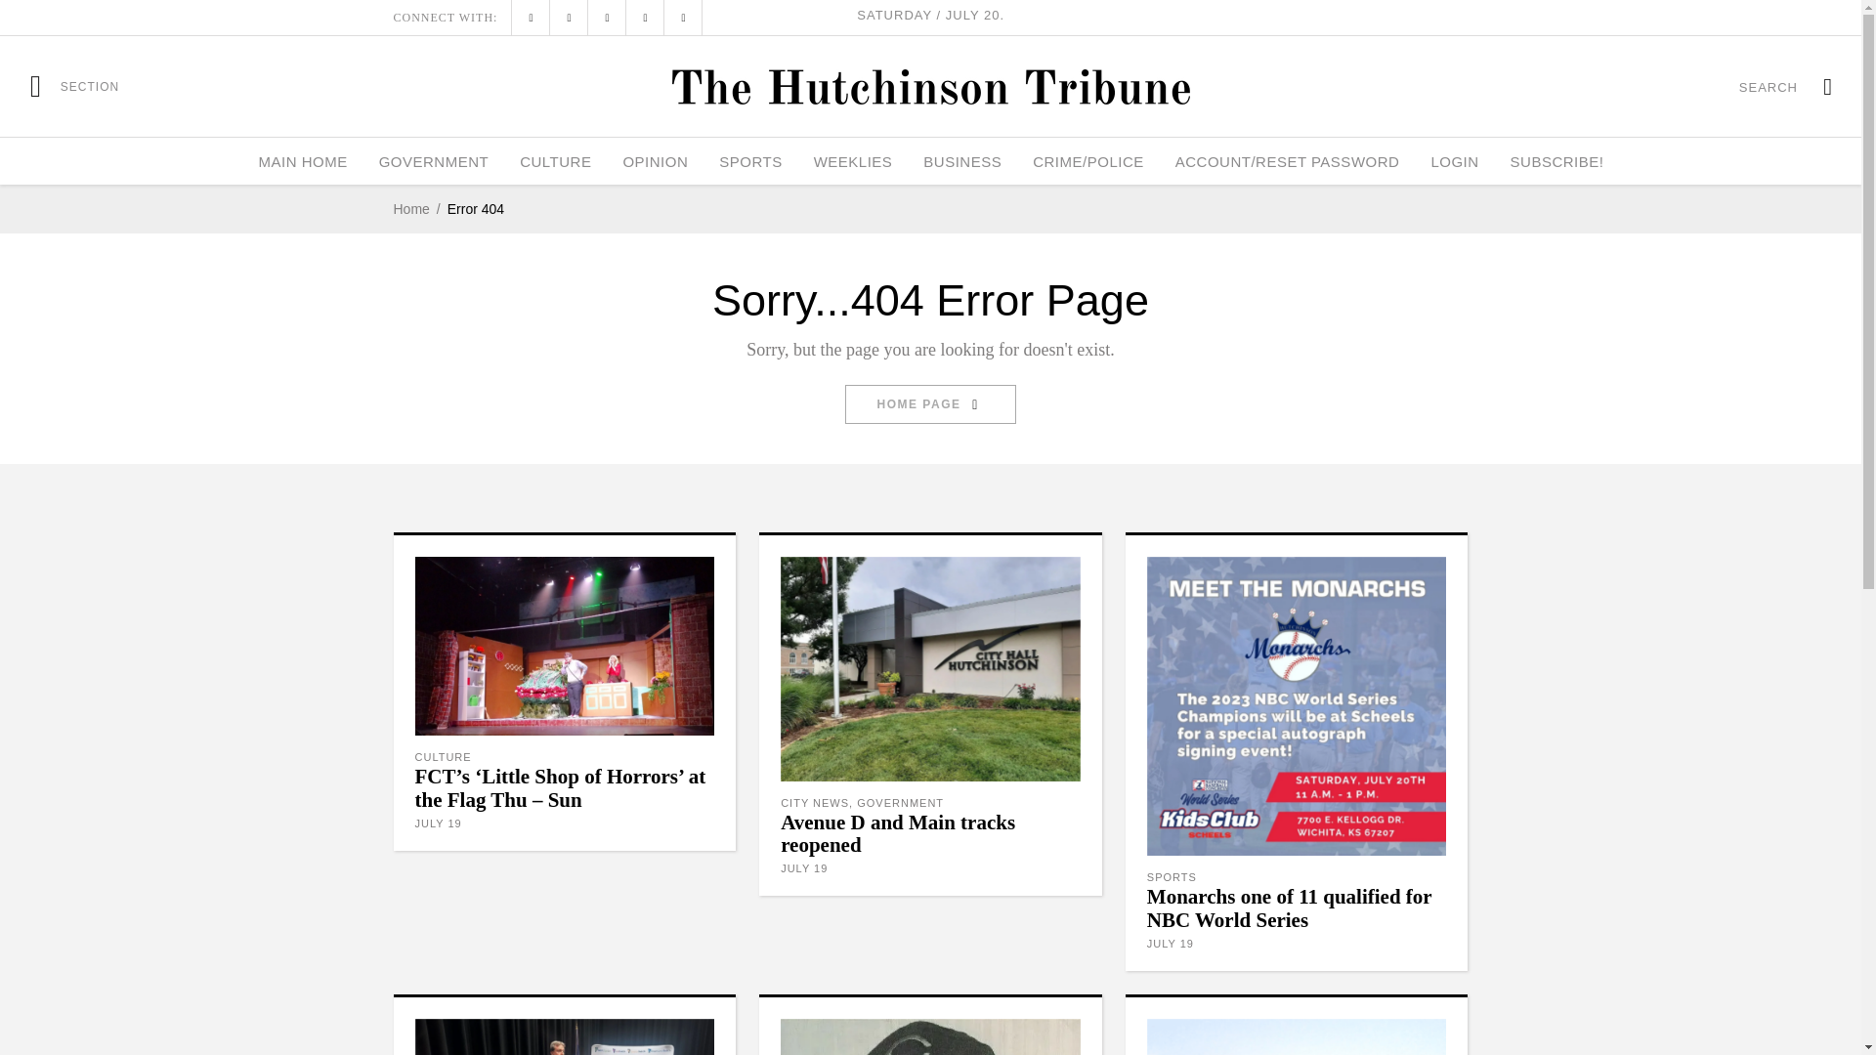 Image resolution: width=1876 pixels, height=1055 pixels. Describe the element at coordinates (301, 161) in the screenshot. I see `MAIN HOME` at that location.